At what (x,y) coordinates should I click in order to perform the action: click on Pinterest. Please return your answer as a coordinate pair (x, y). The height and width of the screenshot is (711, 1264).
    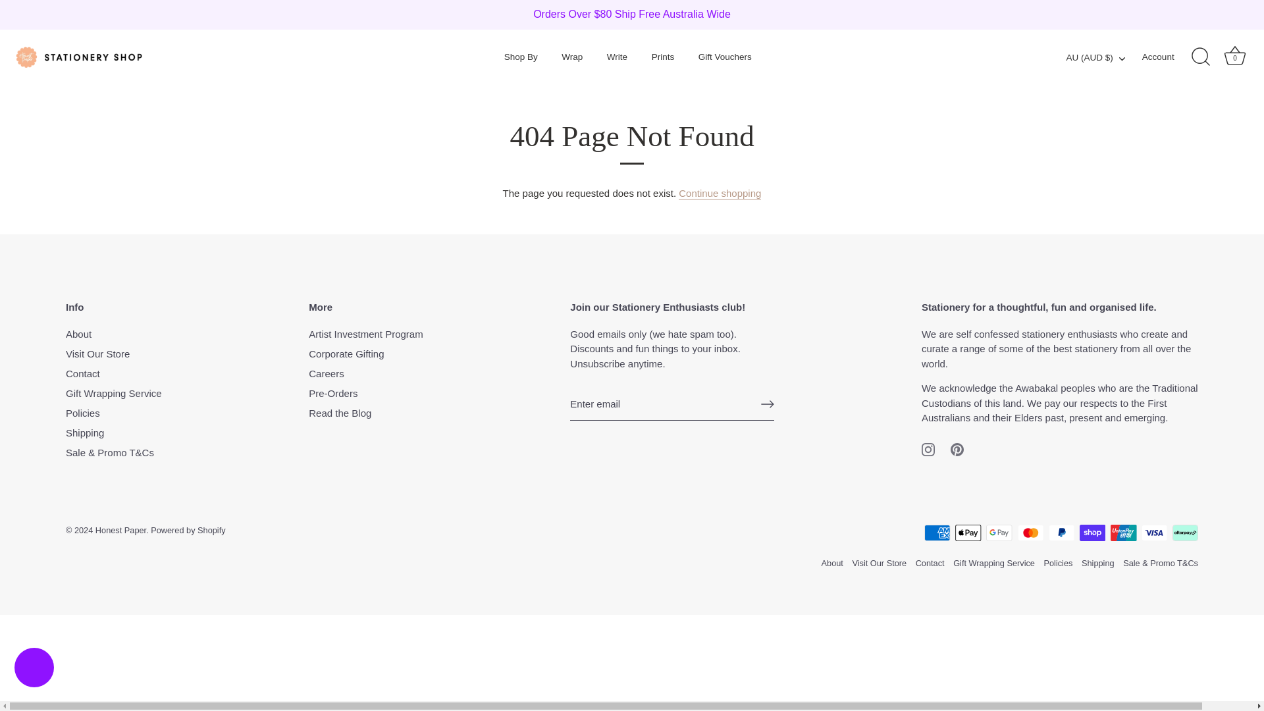
    Looking at the image, I should click on (957, 449).